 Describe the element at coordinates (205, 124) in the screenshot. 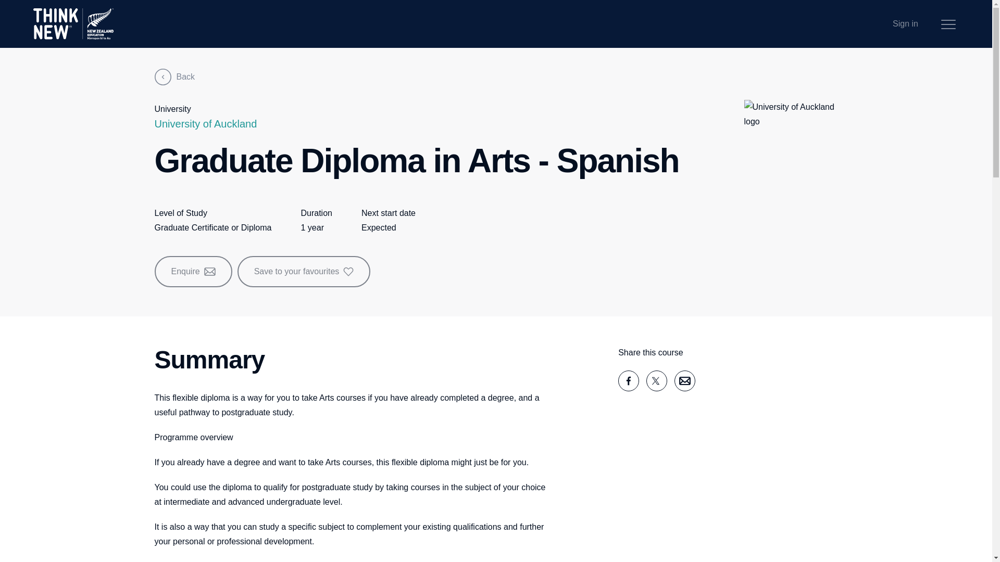

I see `University of Auckland` at that location.